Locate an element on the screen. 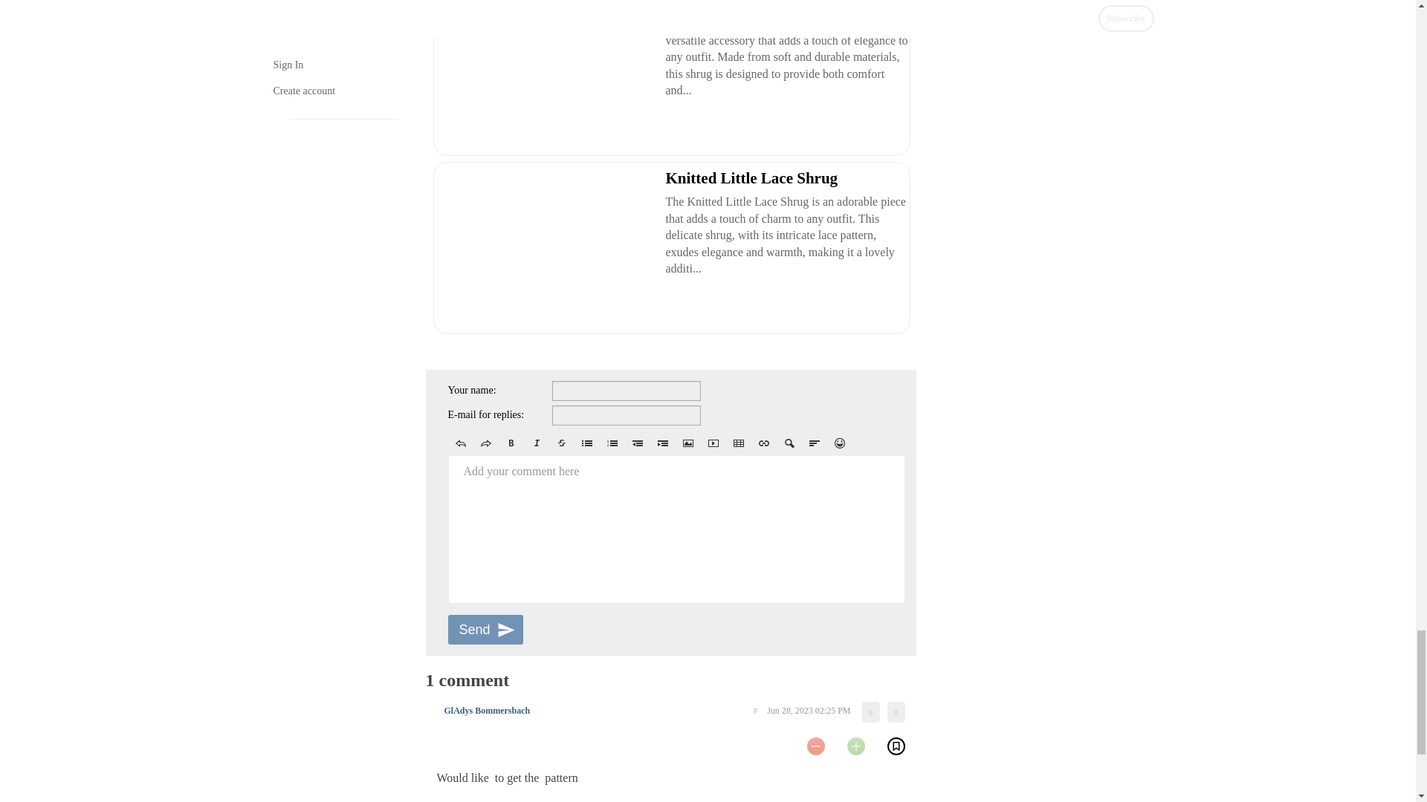 The image size is (1427, 802). Insert Image is located at coordinates (687, 443).